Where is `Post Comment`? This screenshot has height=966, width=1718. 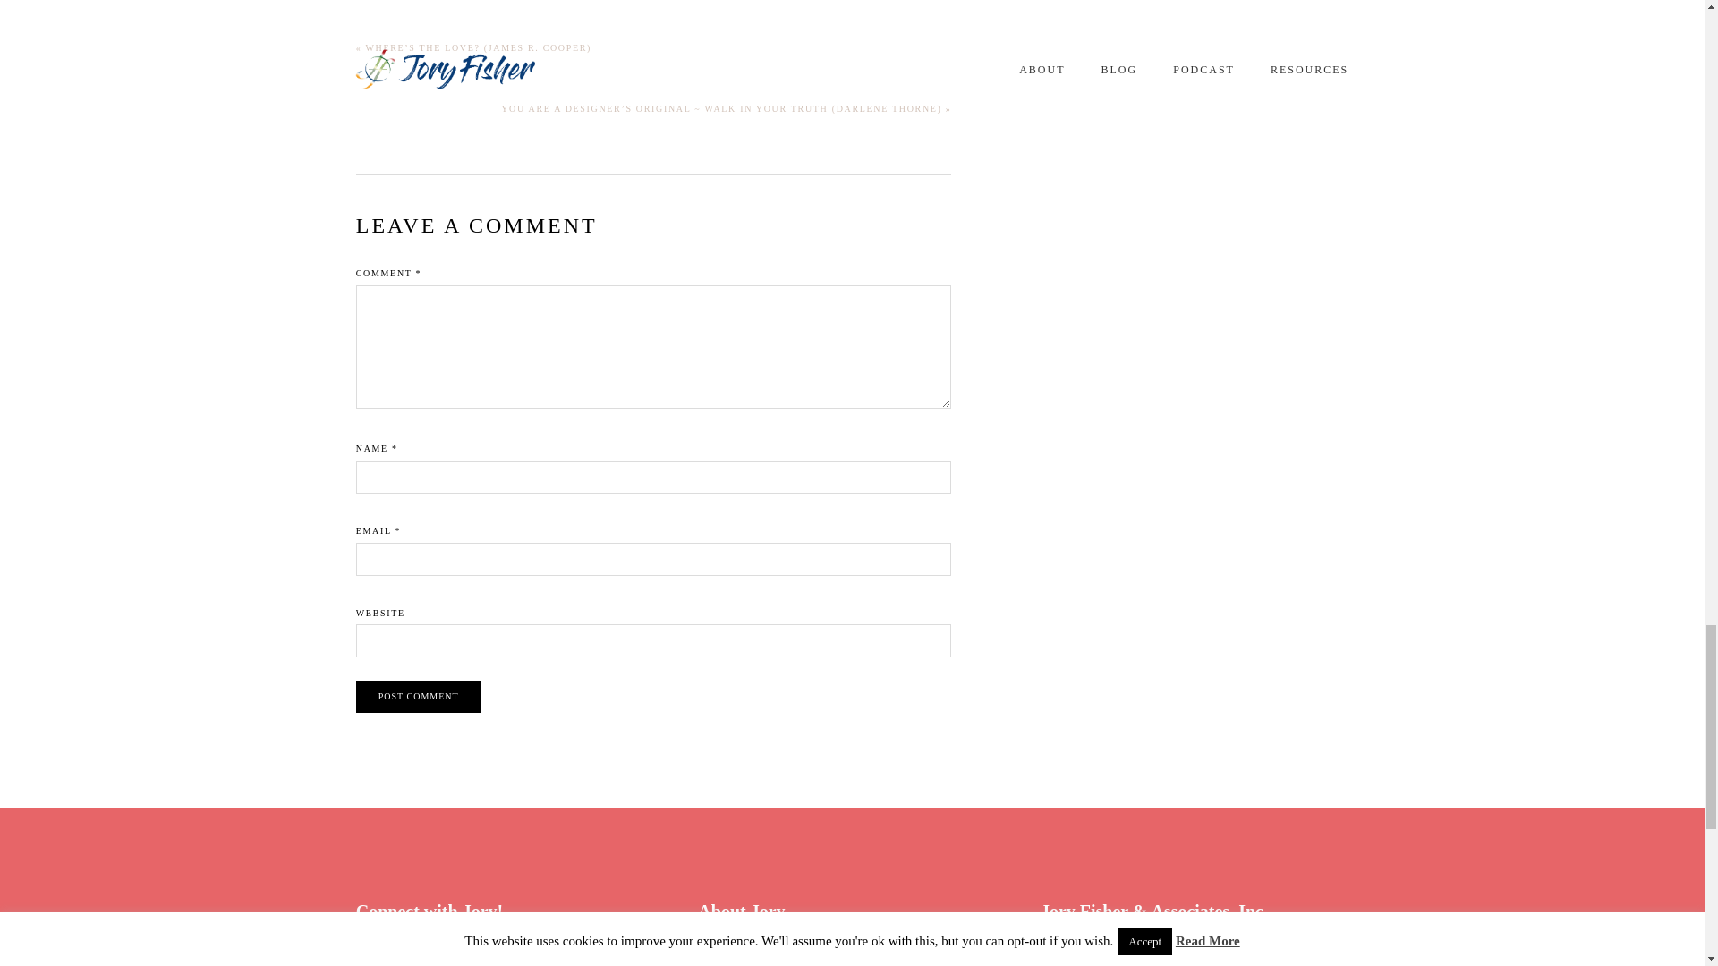 Post Comment is located at coordinates (418, 697).